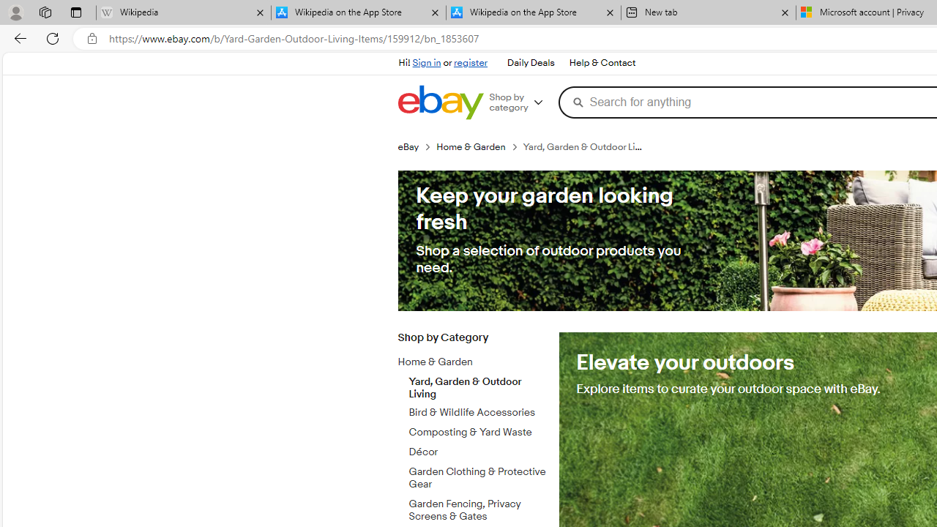 Image resolution: width=937 pixels, height=527 pixels. What do you see at coordinates (440, 102) in the screenshot?
I see `eBay Home` at bounding box center [440, 102].